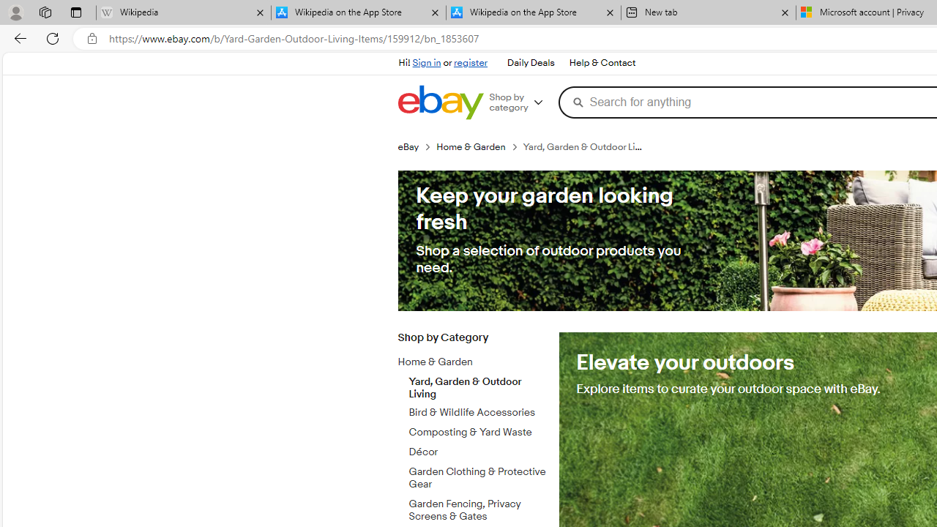 Image resolution: width=937 pixels, height=527 pixels. What do you see at coordinates (440, 102) in the screenshot?
I see `eBay Home` at bounding box center [440, 102].